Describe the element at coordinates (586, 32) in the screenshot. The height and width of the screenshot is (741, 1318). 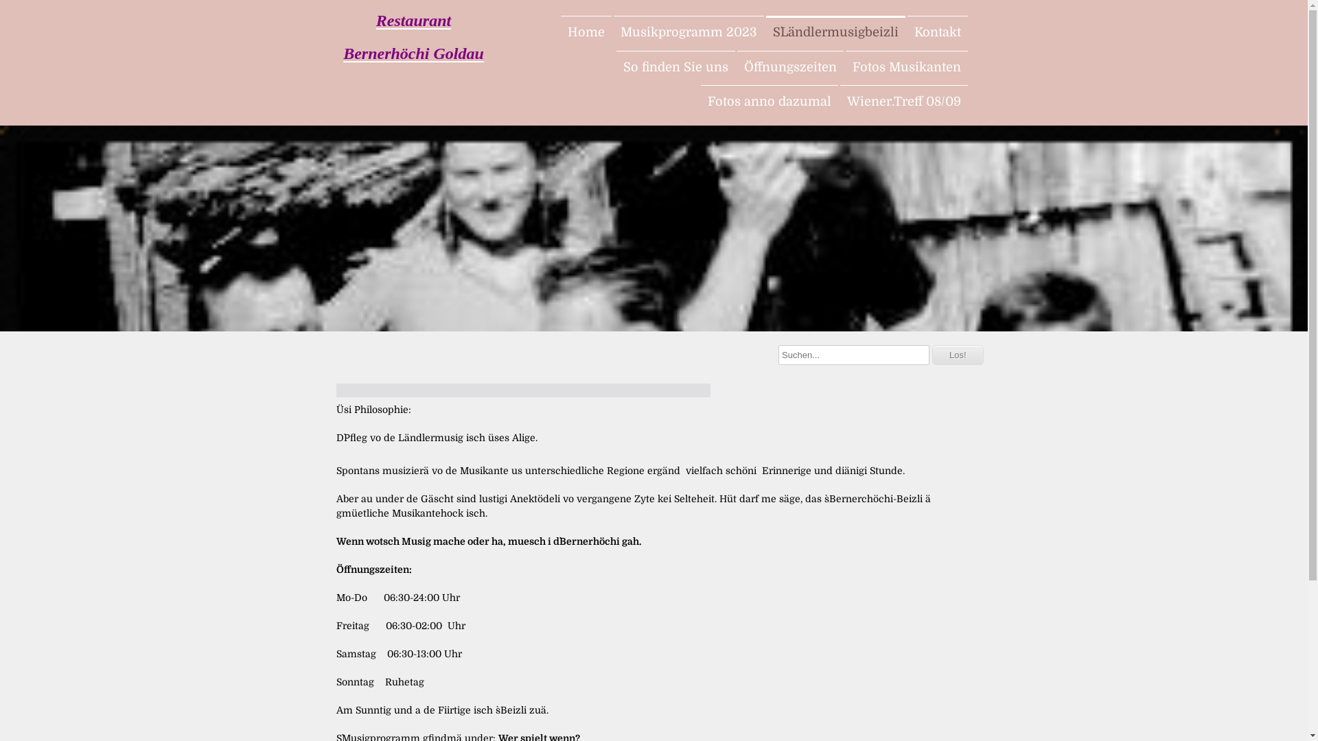
I see `Home` at that location.